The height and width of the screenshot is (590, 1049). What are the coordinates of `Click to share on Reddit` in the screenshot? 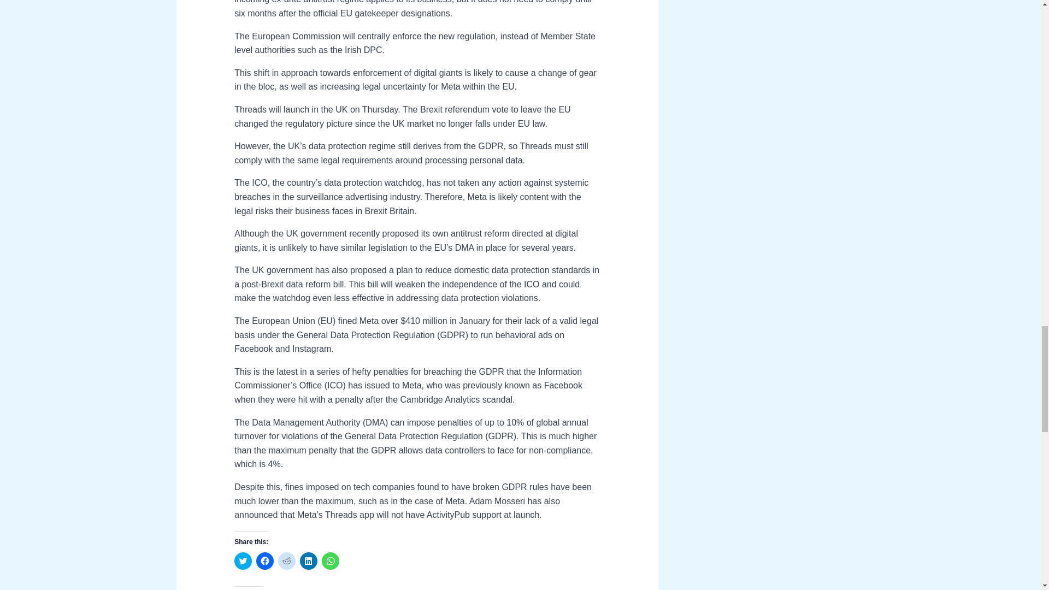 It's located at (286, 560).